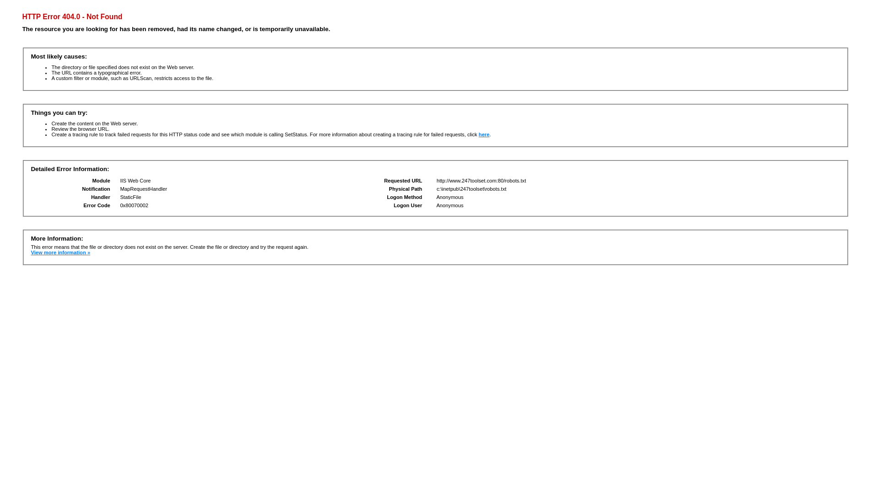 The image size is (879, 494). Describe the element at coordinates (484, 134) in the screenshot. I see `here` at that location.